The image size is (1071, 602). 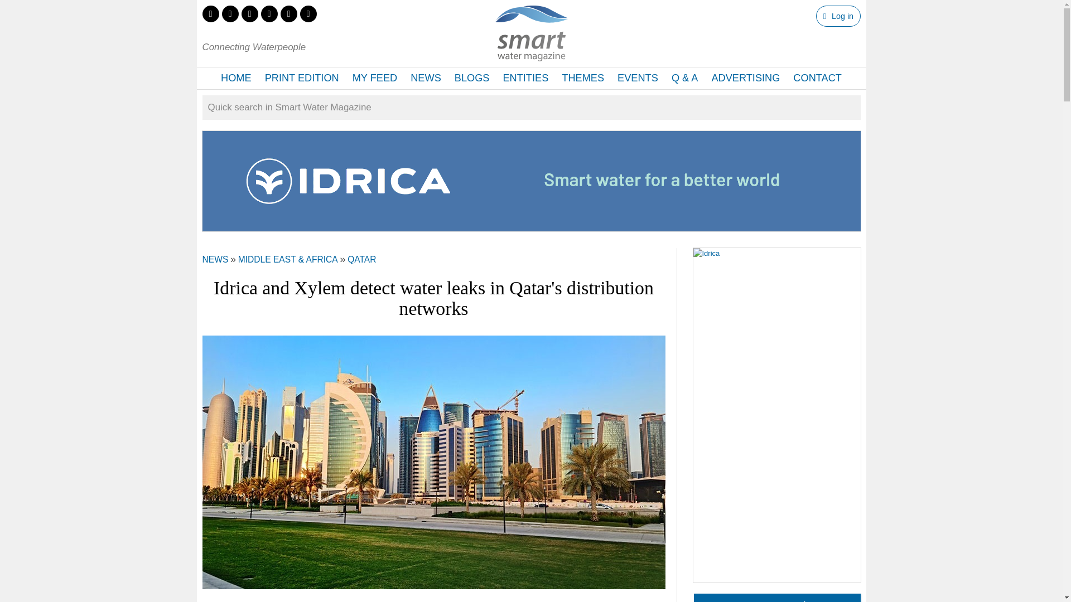 I want to click on Follow us on Instagram, so click(x=269, y=13).